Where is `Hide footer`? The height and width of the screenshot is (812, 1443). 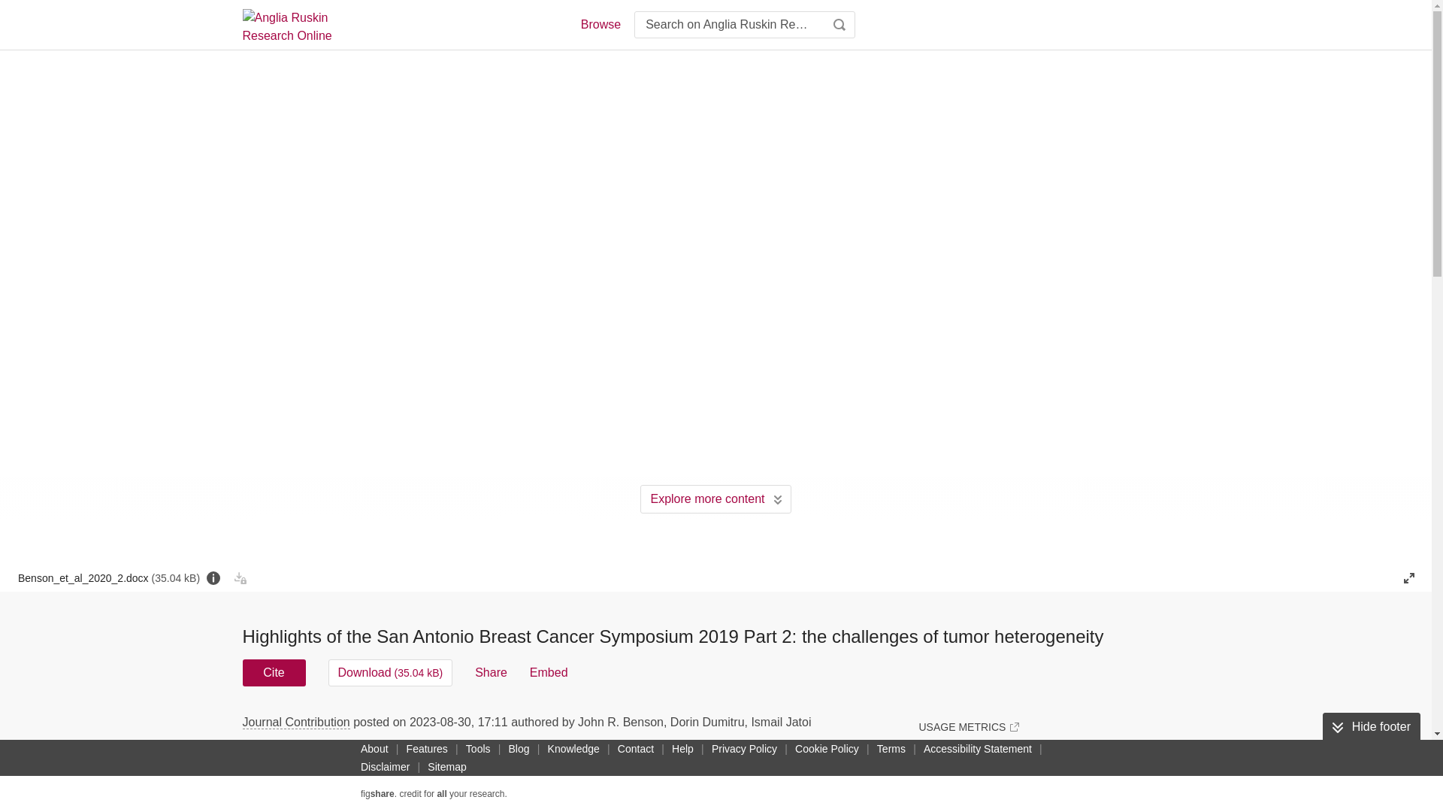 Hide footer is located at coordinates (1371, 727).